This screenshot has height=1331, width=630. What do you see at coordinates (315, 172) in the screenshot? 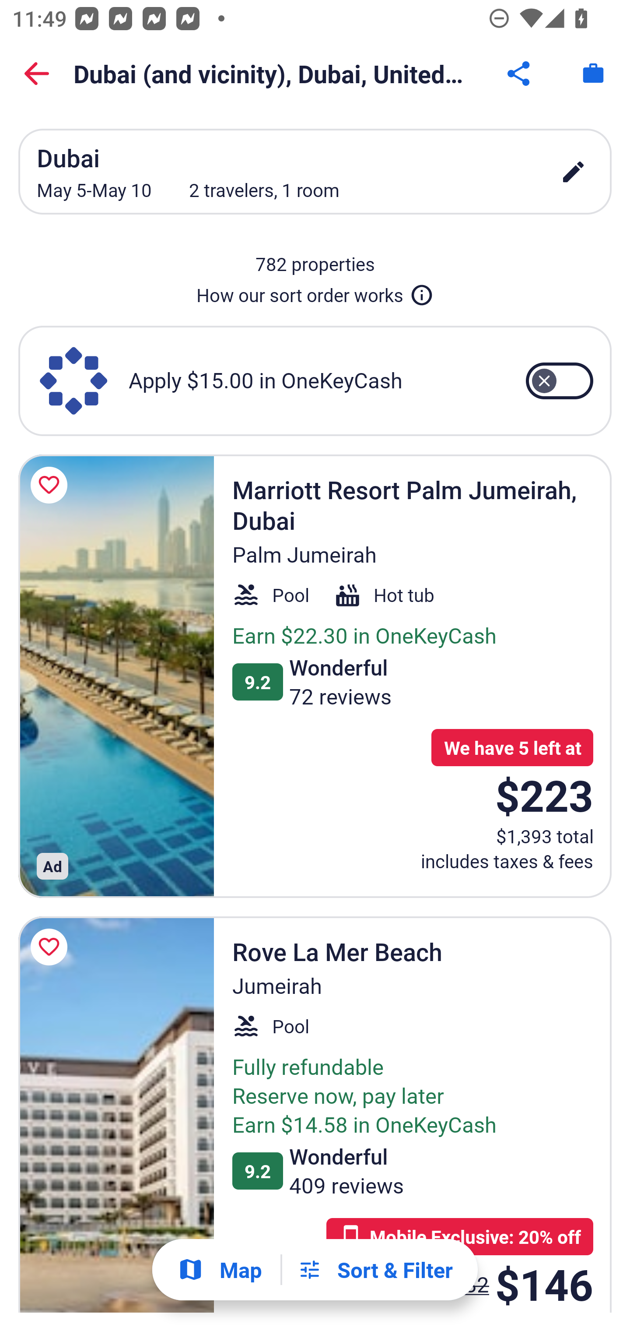
I see `Dubai May 5-May 10 2 travelers, 1 room edit` at bounding box center [315, 172].